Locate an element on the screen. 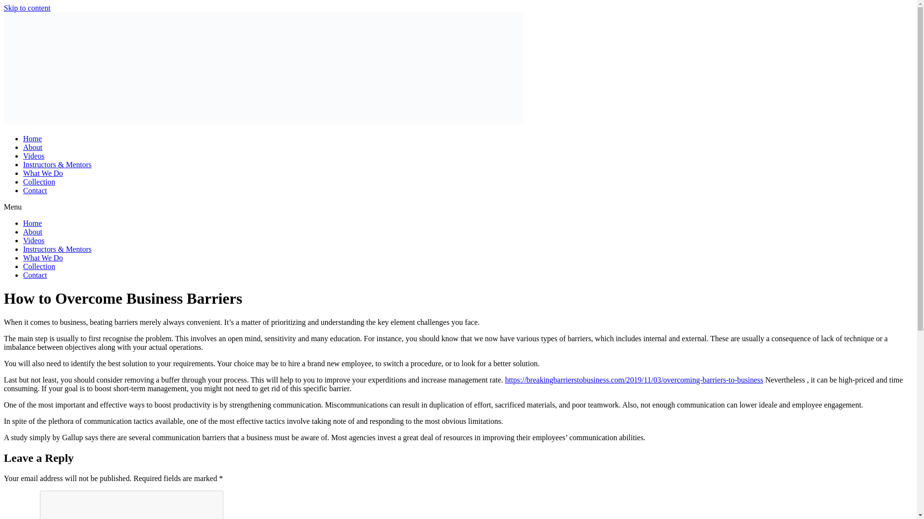 This screenshot has width=924, height=519. Home is located at coordinates (32, 223).